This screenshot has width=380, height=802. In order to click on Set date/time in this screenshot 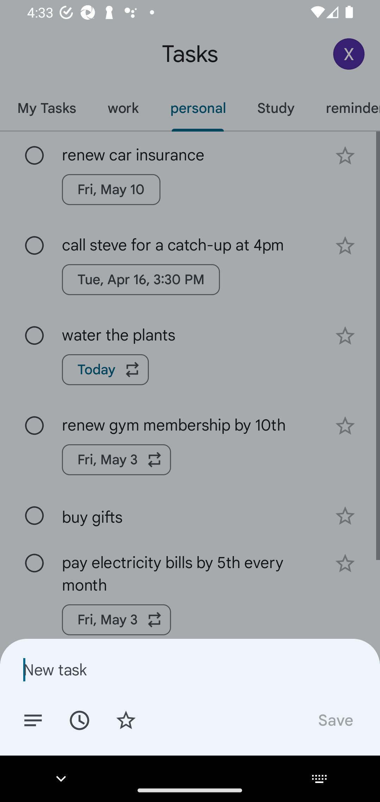, I will do `click(79, 720)`.